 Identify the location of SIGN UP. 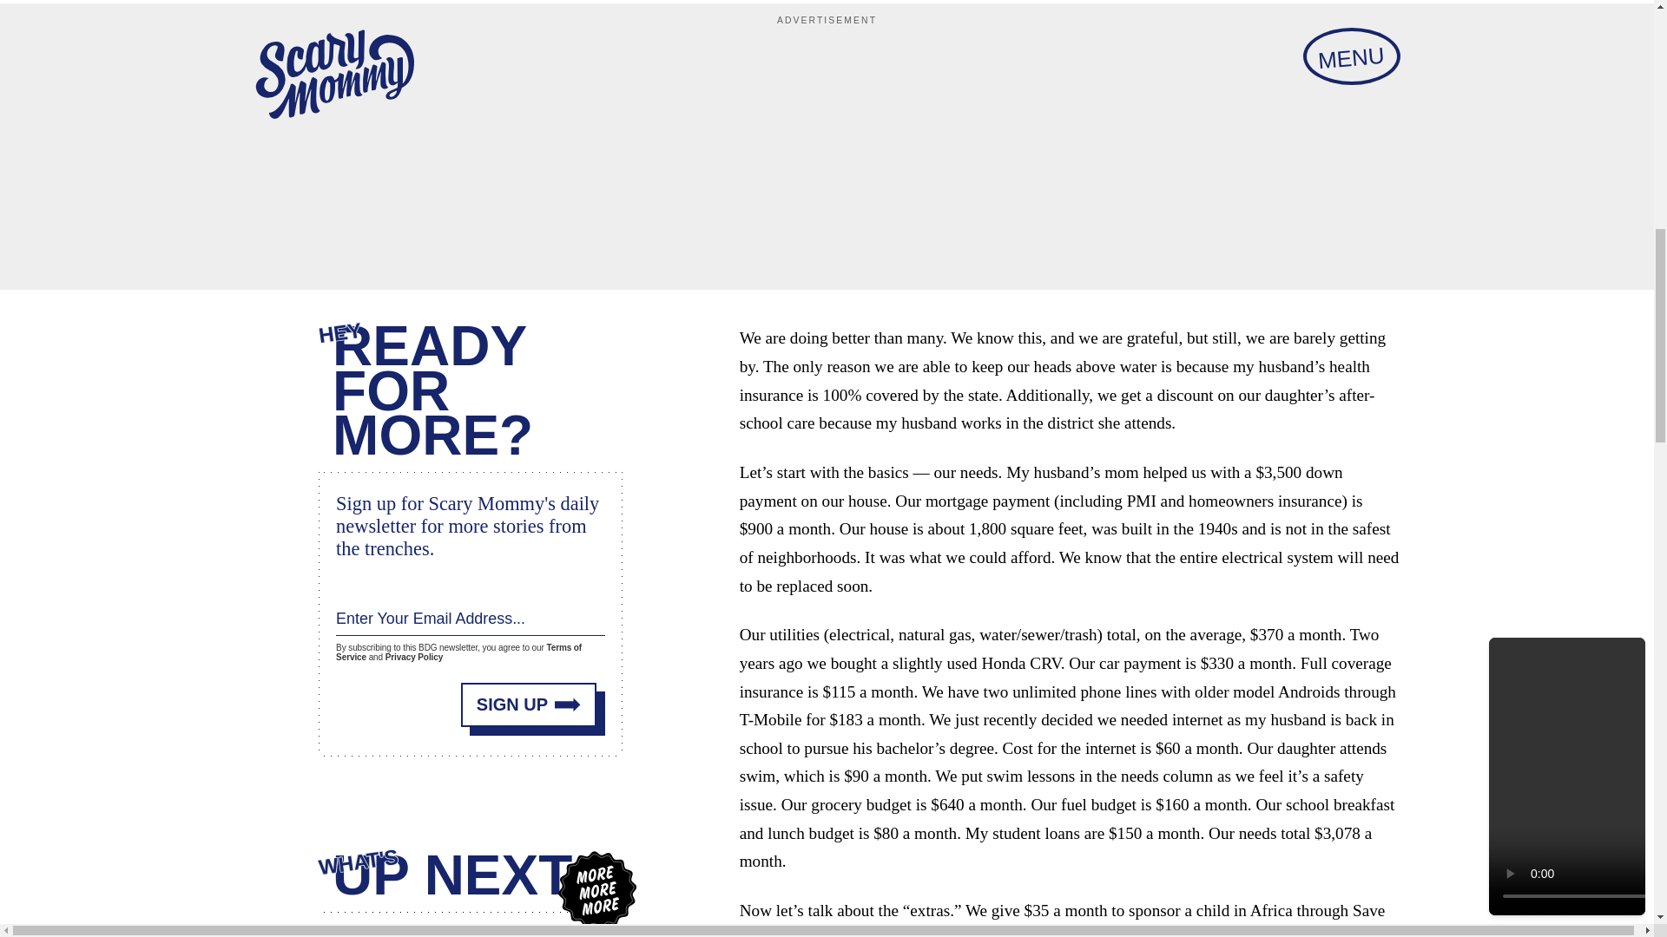
(529, 704).